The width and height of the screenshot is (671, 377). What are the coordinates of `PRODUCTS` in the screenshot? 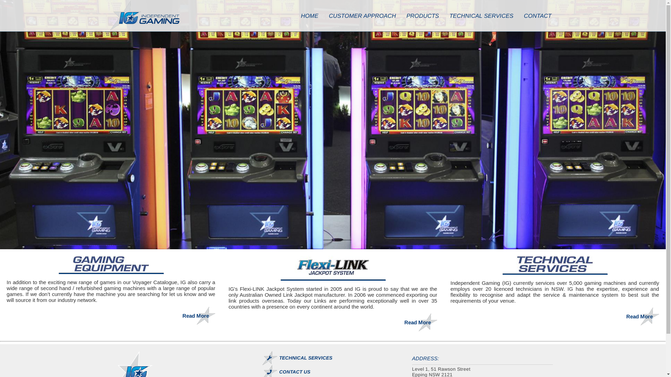 It's located at (423, 16).